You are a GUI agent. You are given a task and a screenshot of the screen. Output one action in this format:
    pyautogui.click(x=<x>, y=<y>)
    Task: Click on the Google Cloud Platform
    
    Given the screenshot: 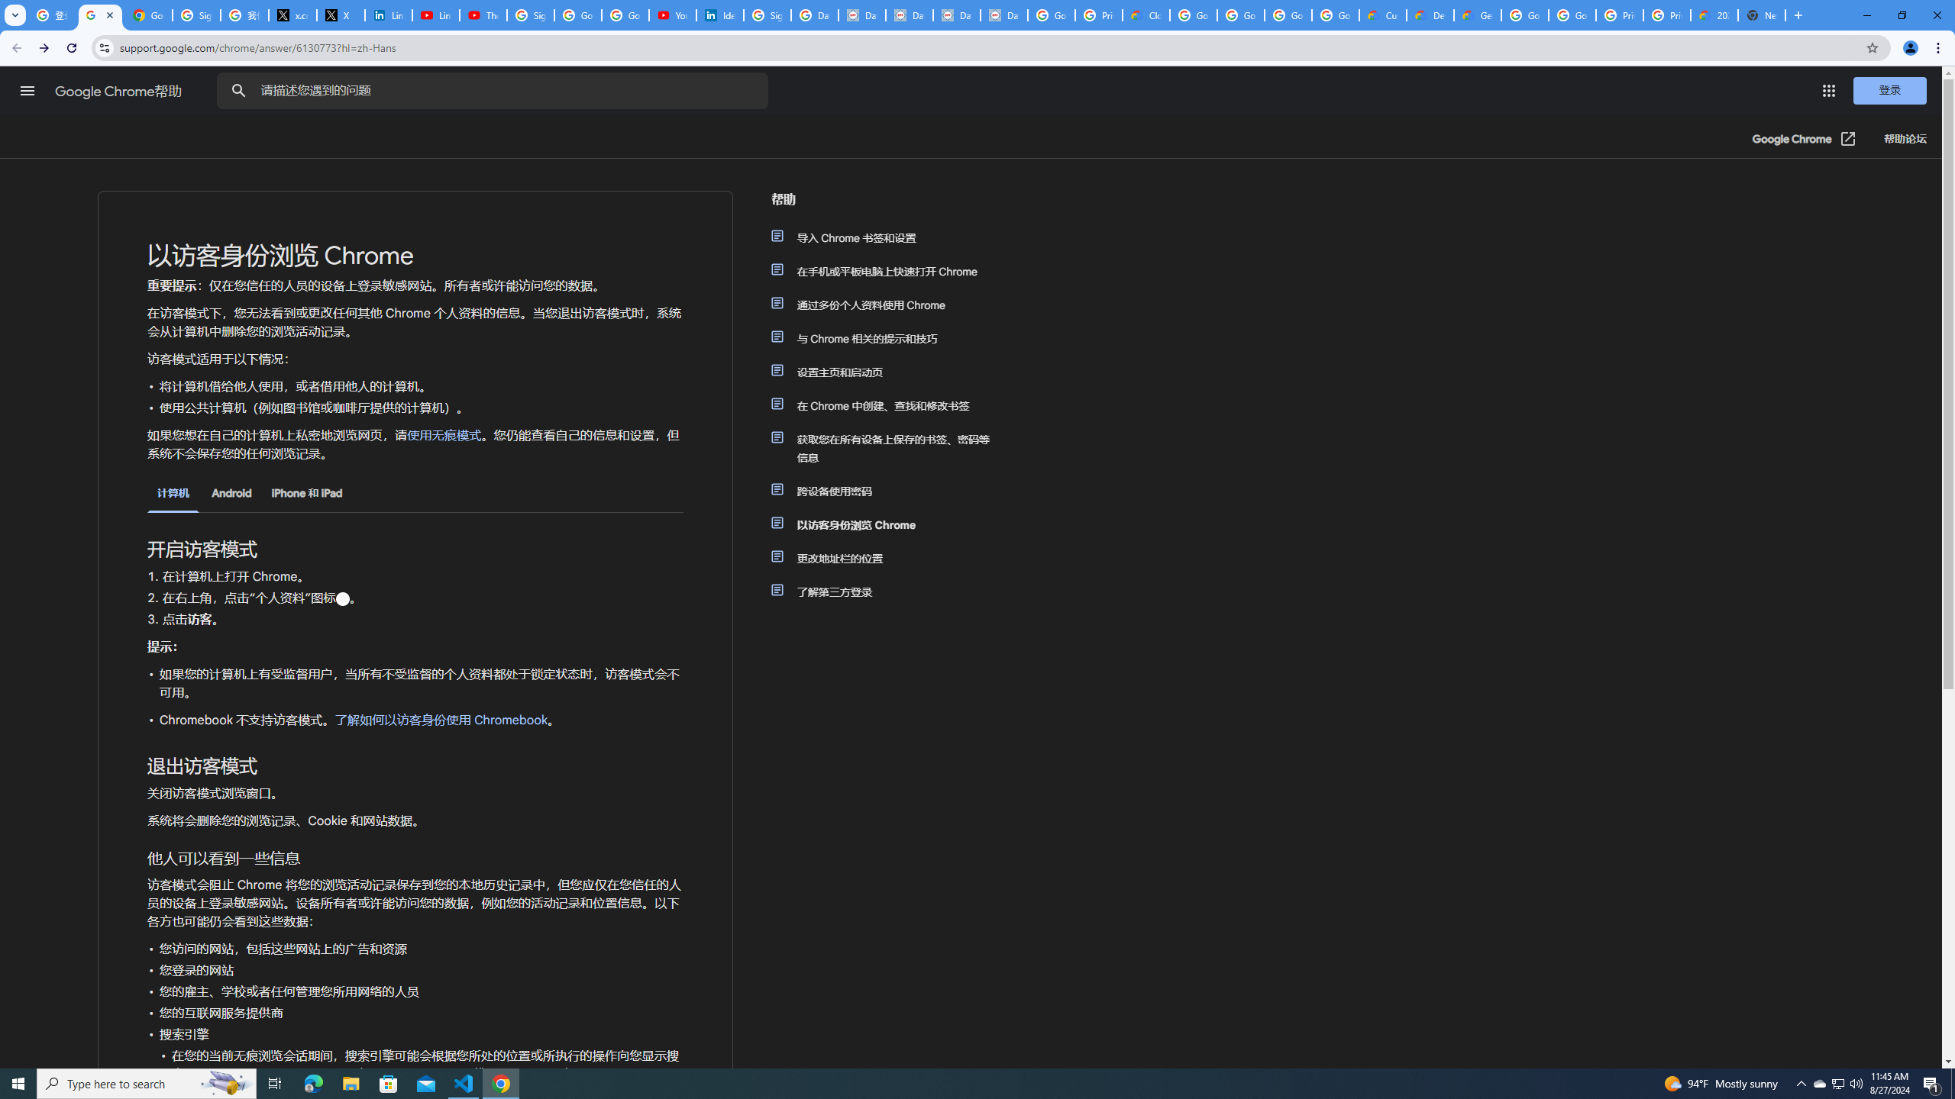 What is the action you would take?
    pyautogui.click(x=1572, y=15)
    